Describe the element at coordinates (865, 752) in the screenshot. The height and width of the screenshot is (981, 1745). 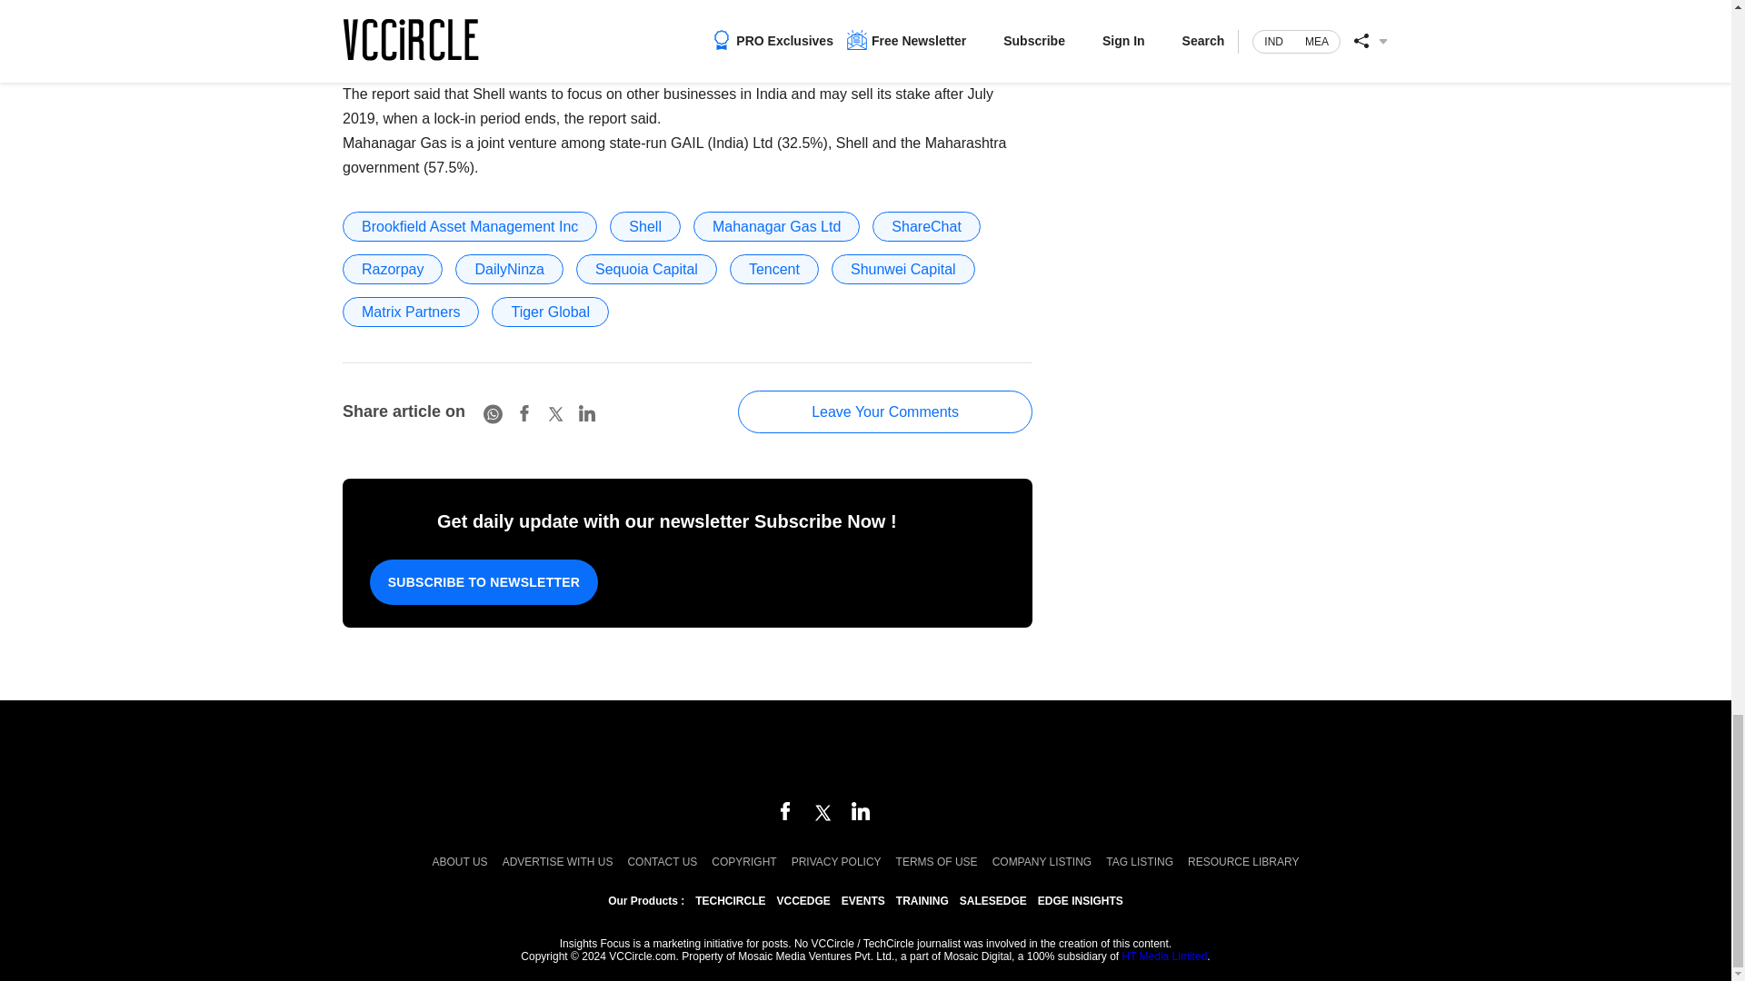
I see `Mosaic Digital` at that location.